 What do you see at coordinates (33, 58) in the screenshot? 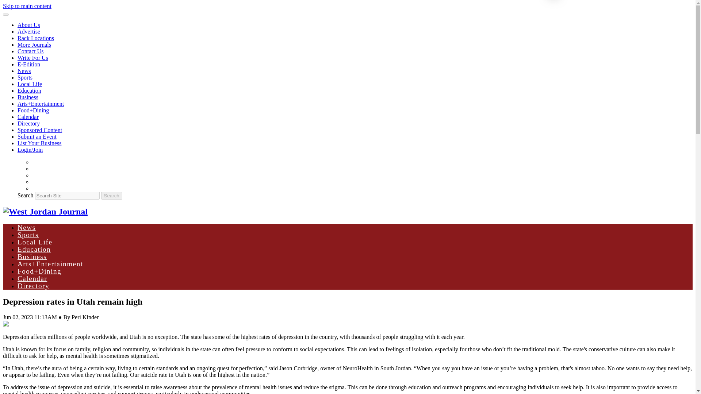
I see `Write For Us` at bounding box center [33, 58].